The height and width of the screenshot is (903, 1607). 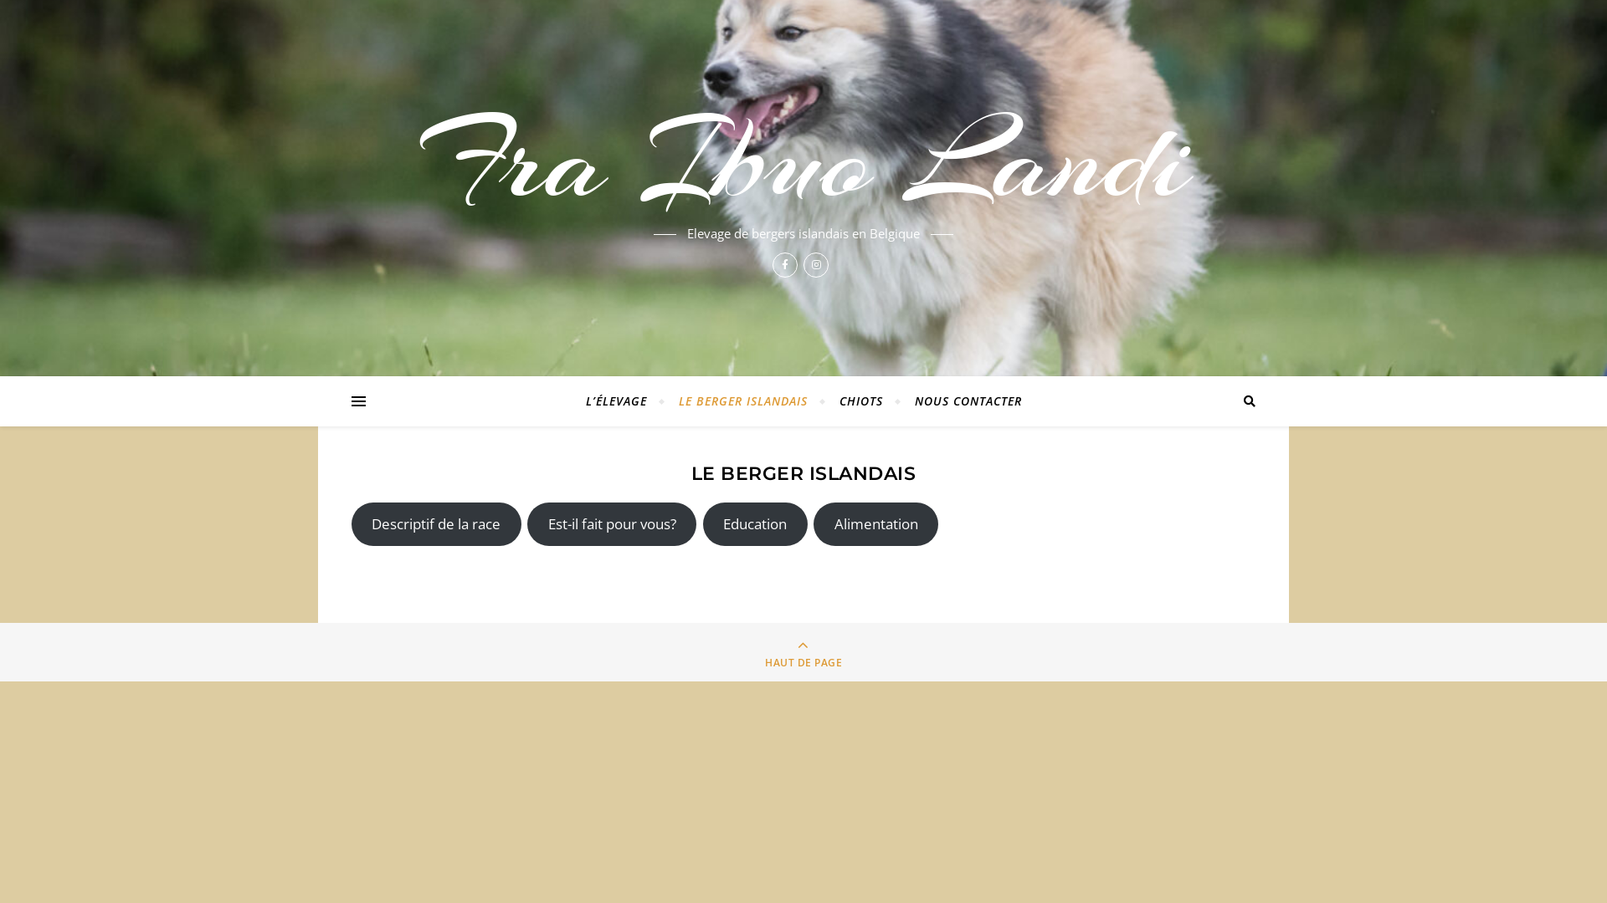 What do you see at coordinates (961, 401) in the screenshot?
I see `NOUS CONTACTER` at bounding box center [961, 401].